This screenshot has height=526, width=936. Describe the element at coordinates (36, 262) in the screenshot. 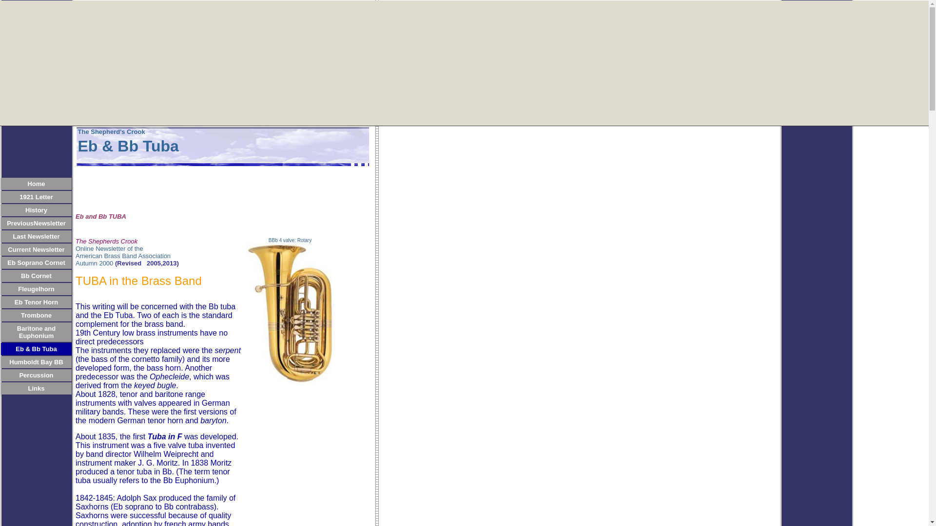

I see `Eb Soprano Cornet` at that location.